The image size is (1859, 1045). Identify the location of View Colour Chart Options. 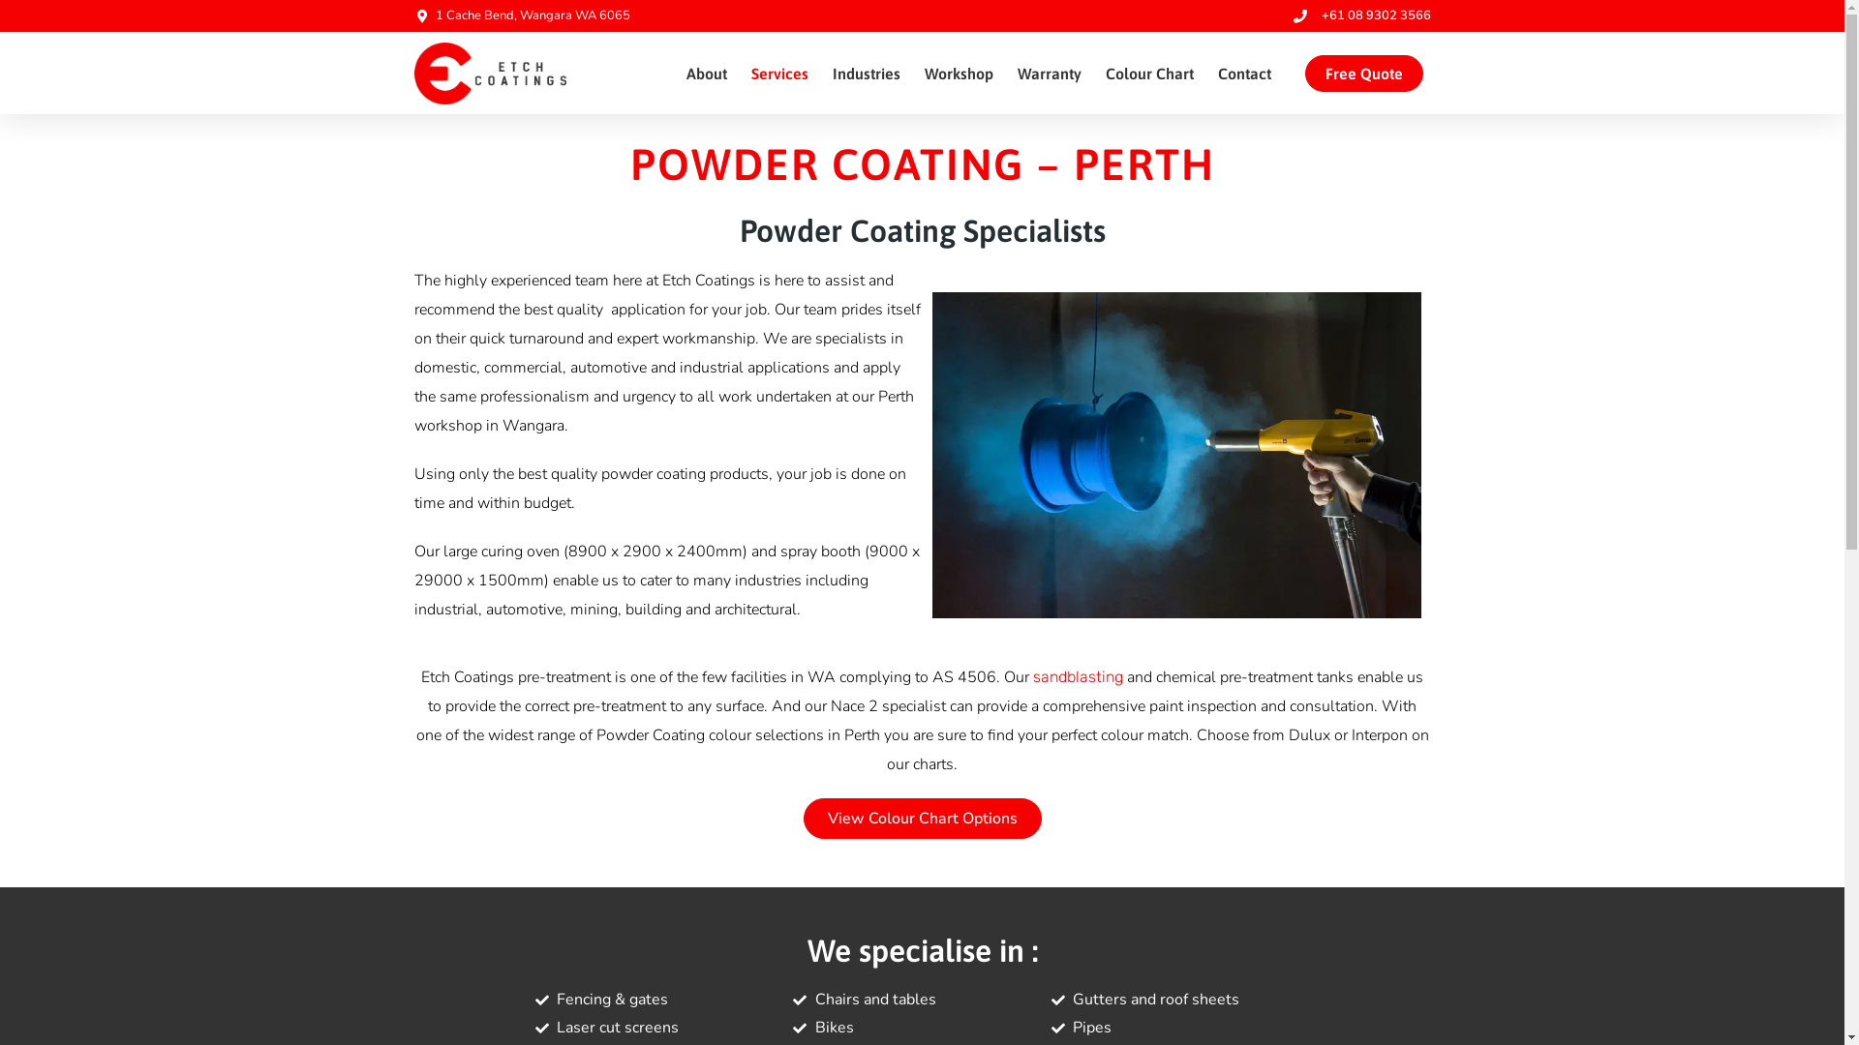
(923, 819).